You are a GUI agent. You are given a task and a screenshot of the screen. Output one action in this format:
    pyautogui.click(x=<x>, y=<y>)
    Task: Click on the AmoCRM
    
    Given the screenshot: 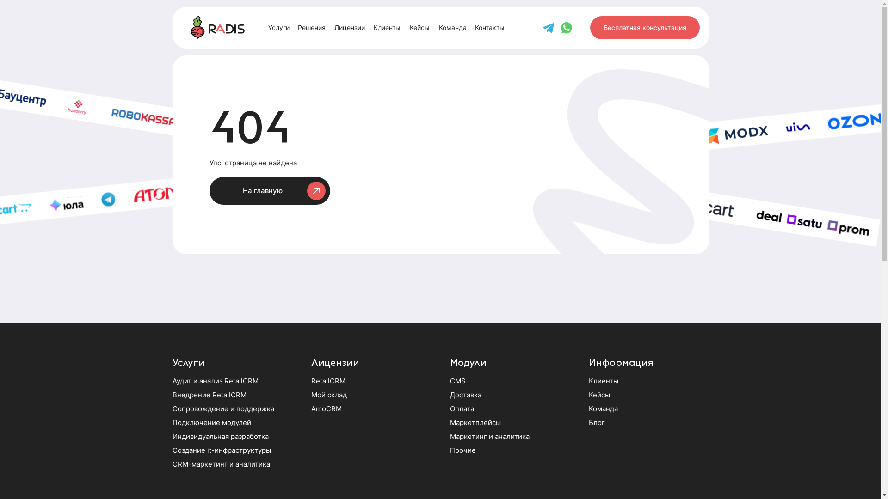 What is the action you would take?
    pyautogui.click(x=326, y=408)
    